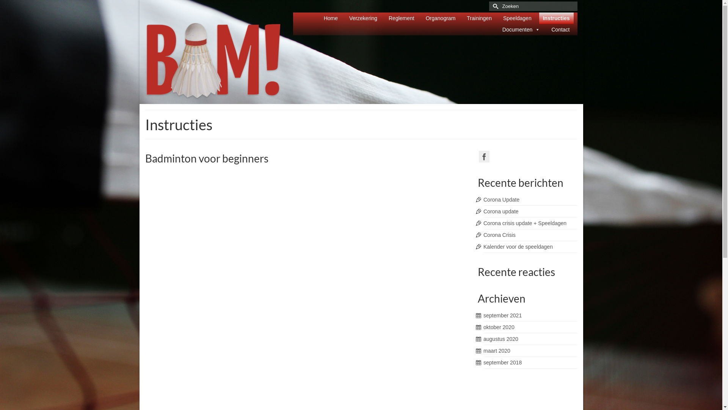 The height and width of the screenshot is (410, 728). What do you see at coordinates (499, 327) in the screenshot?
I see `oktober 2020` at bounding box center [499, 327].